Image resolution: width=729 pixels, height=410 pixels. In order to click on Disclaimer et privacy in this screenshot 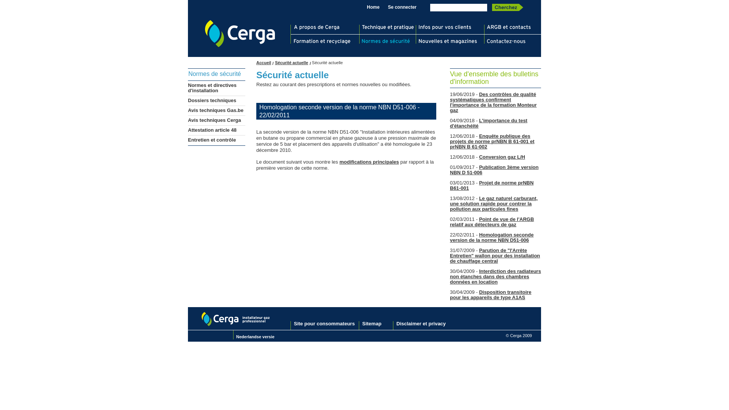, I will do `click(421, 323)`.